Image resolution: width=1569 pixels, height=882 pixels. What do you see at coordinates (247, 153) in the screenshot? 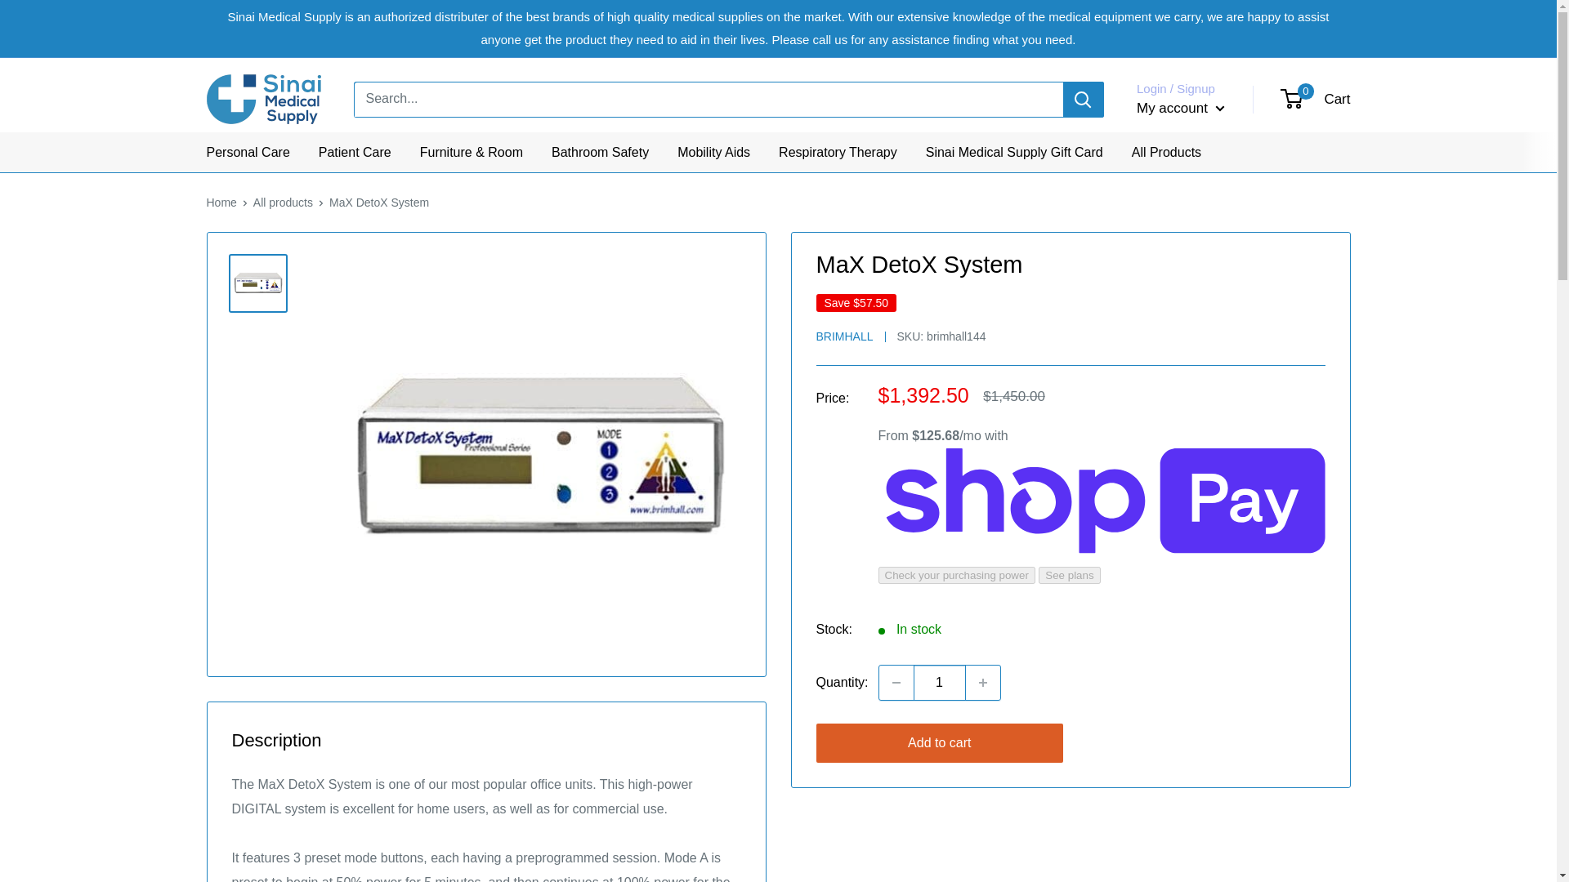
I see `Decrease quantity by 1` at bounding box center [247, 153].